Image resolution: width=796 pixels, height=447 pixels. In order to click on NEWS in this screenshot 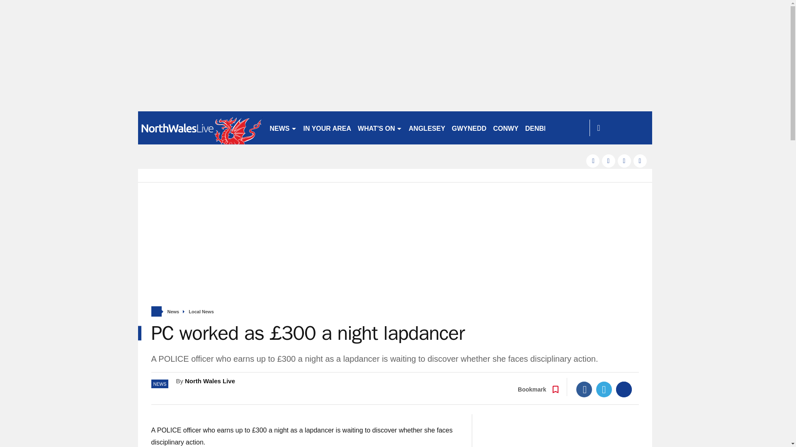, I will do `click(283, 127)`.